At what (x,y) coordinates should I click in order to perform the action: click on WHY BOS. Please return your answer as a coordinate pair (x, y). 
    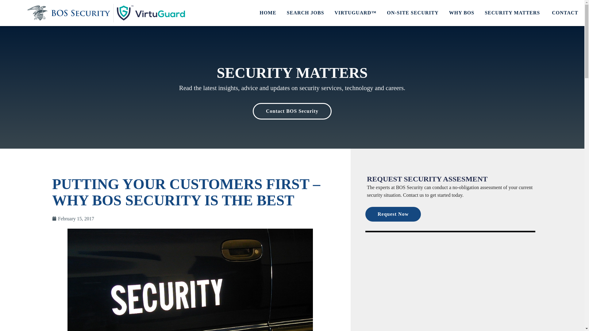
    Looking at the image, I should click on (461, 13).